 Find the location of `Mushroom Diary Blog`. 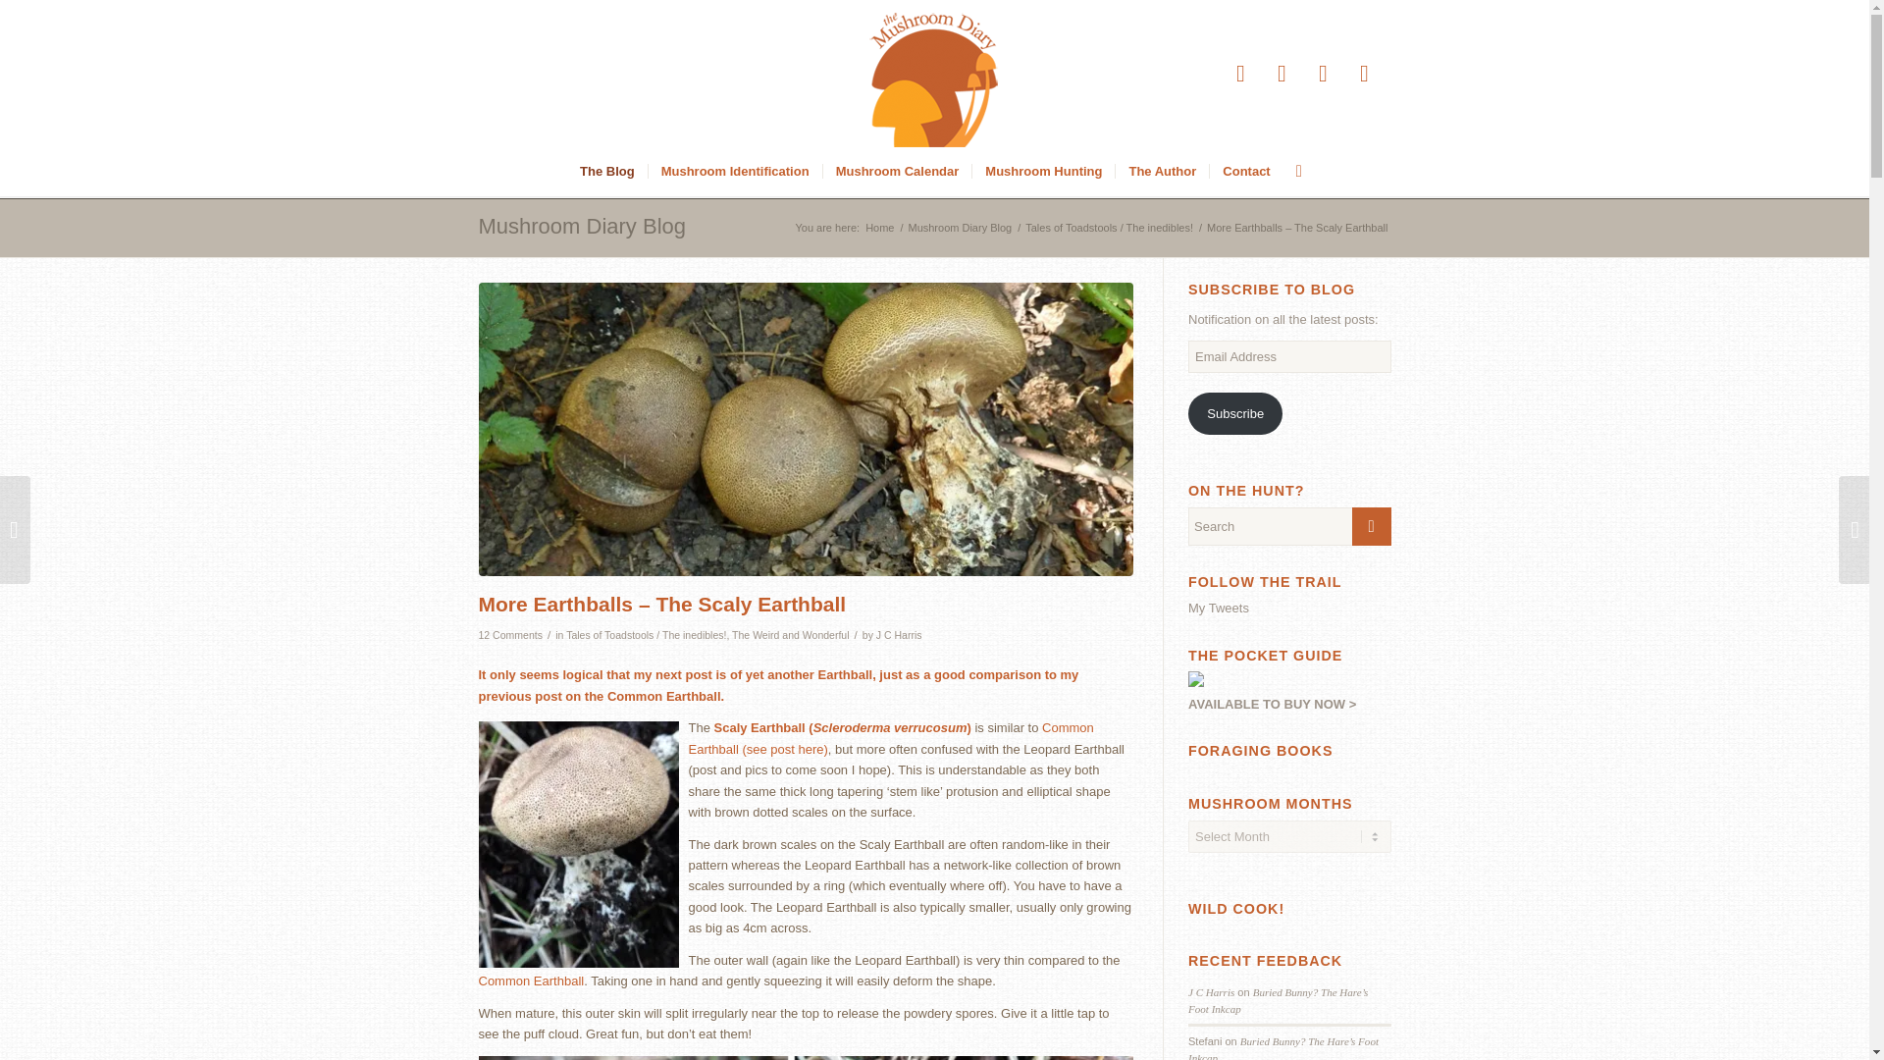

Mushroom Diary Blog is located at coordinates (960, 228).